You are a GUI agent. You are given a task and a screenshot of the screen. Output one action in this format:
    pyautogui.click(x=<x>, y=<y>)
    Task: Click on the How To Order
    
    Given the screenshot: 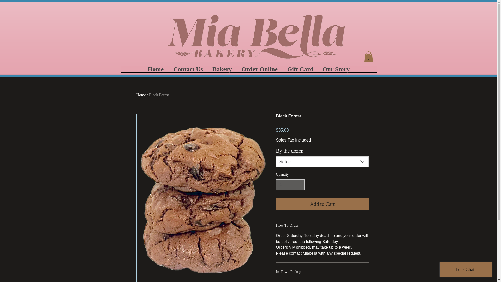 What is the action you would take?
    pyautogui.click(x=322, y=225)
    